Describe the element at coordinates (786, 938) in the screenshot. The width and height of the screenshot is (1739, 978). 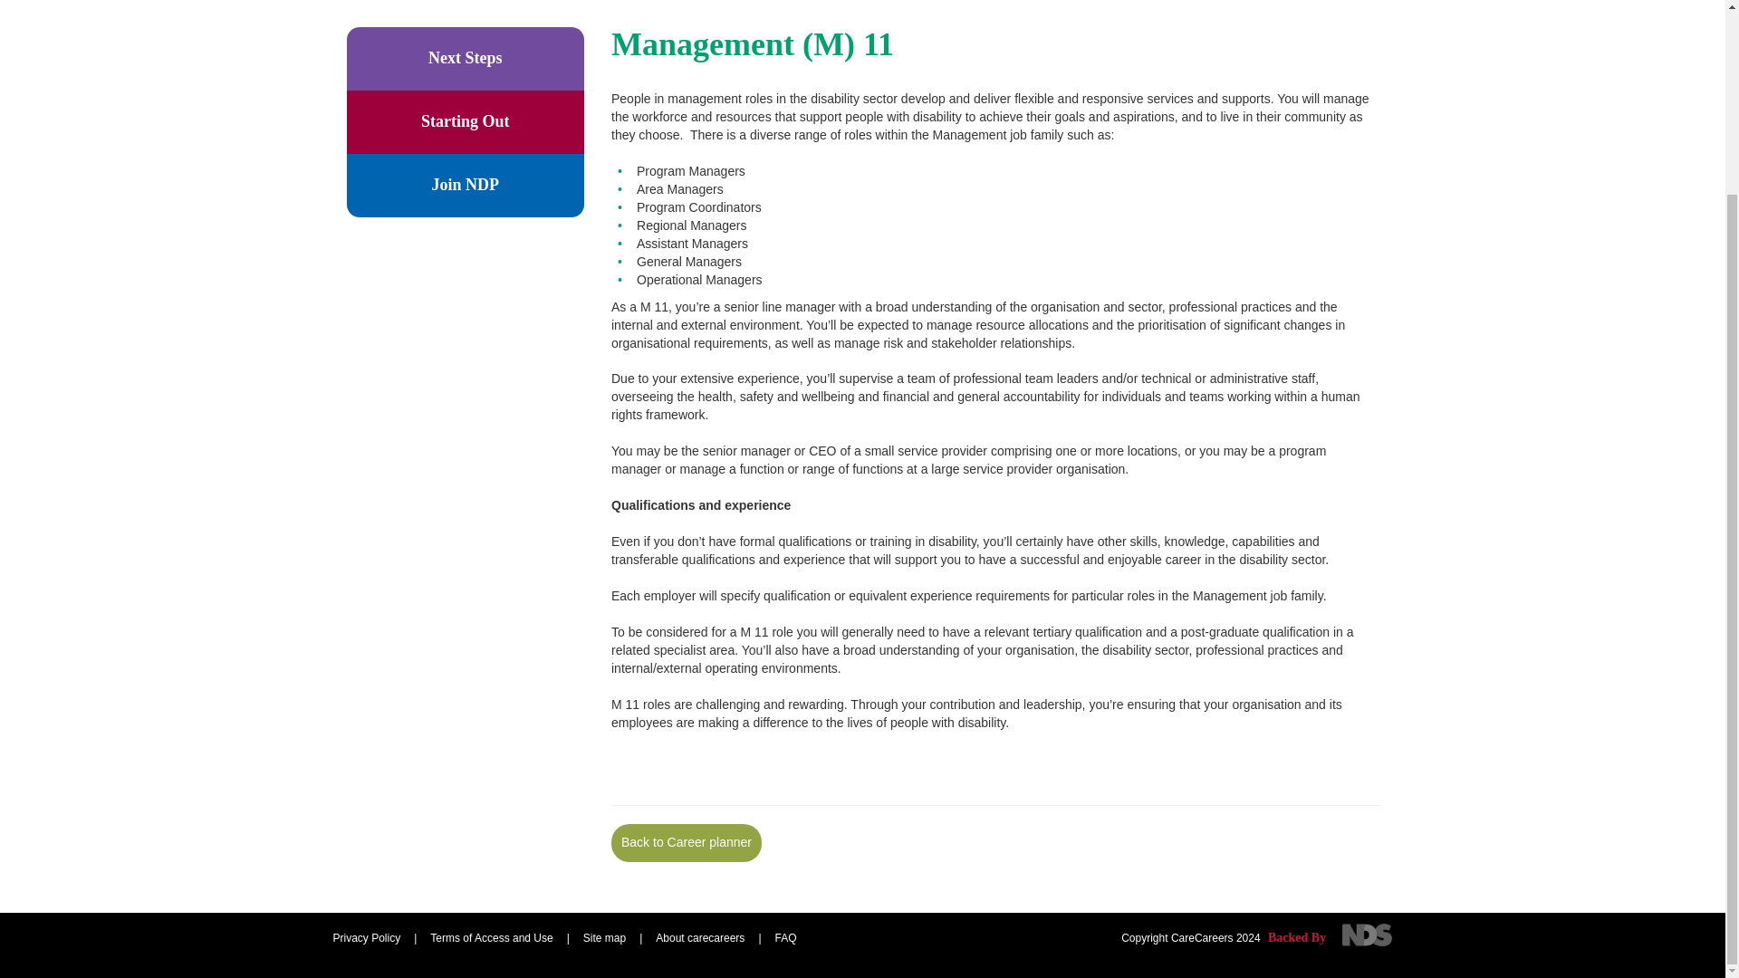
I see `FAQ` at that location.